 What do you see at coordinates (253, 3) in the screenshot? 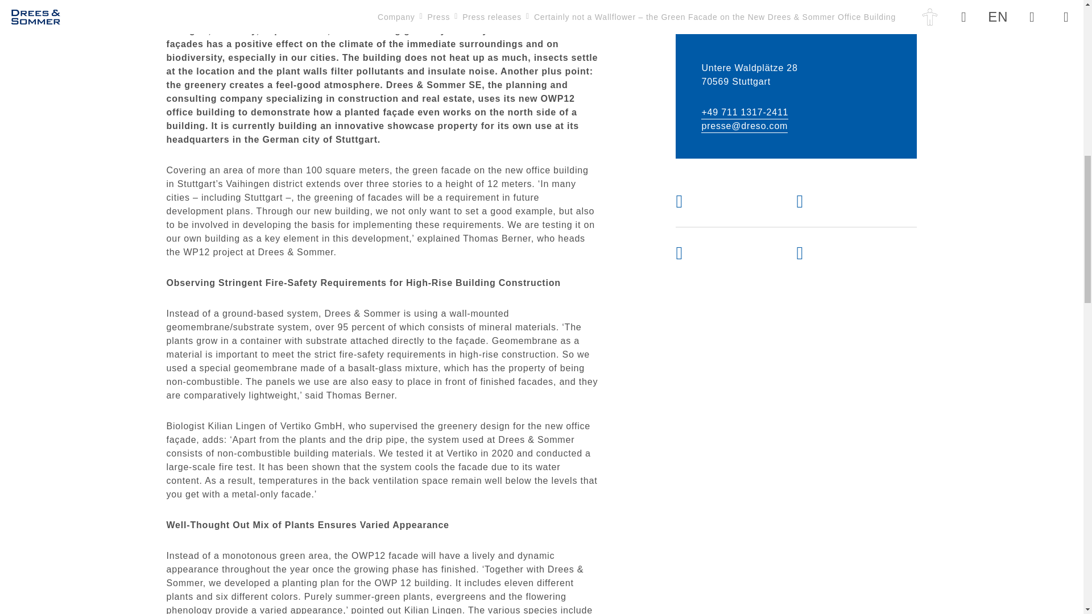
I see `Ecological and alive:` at bounding box center [253, 3].